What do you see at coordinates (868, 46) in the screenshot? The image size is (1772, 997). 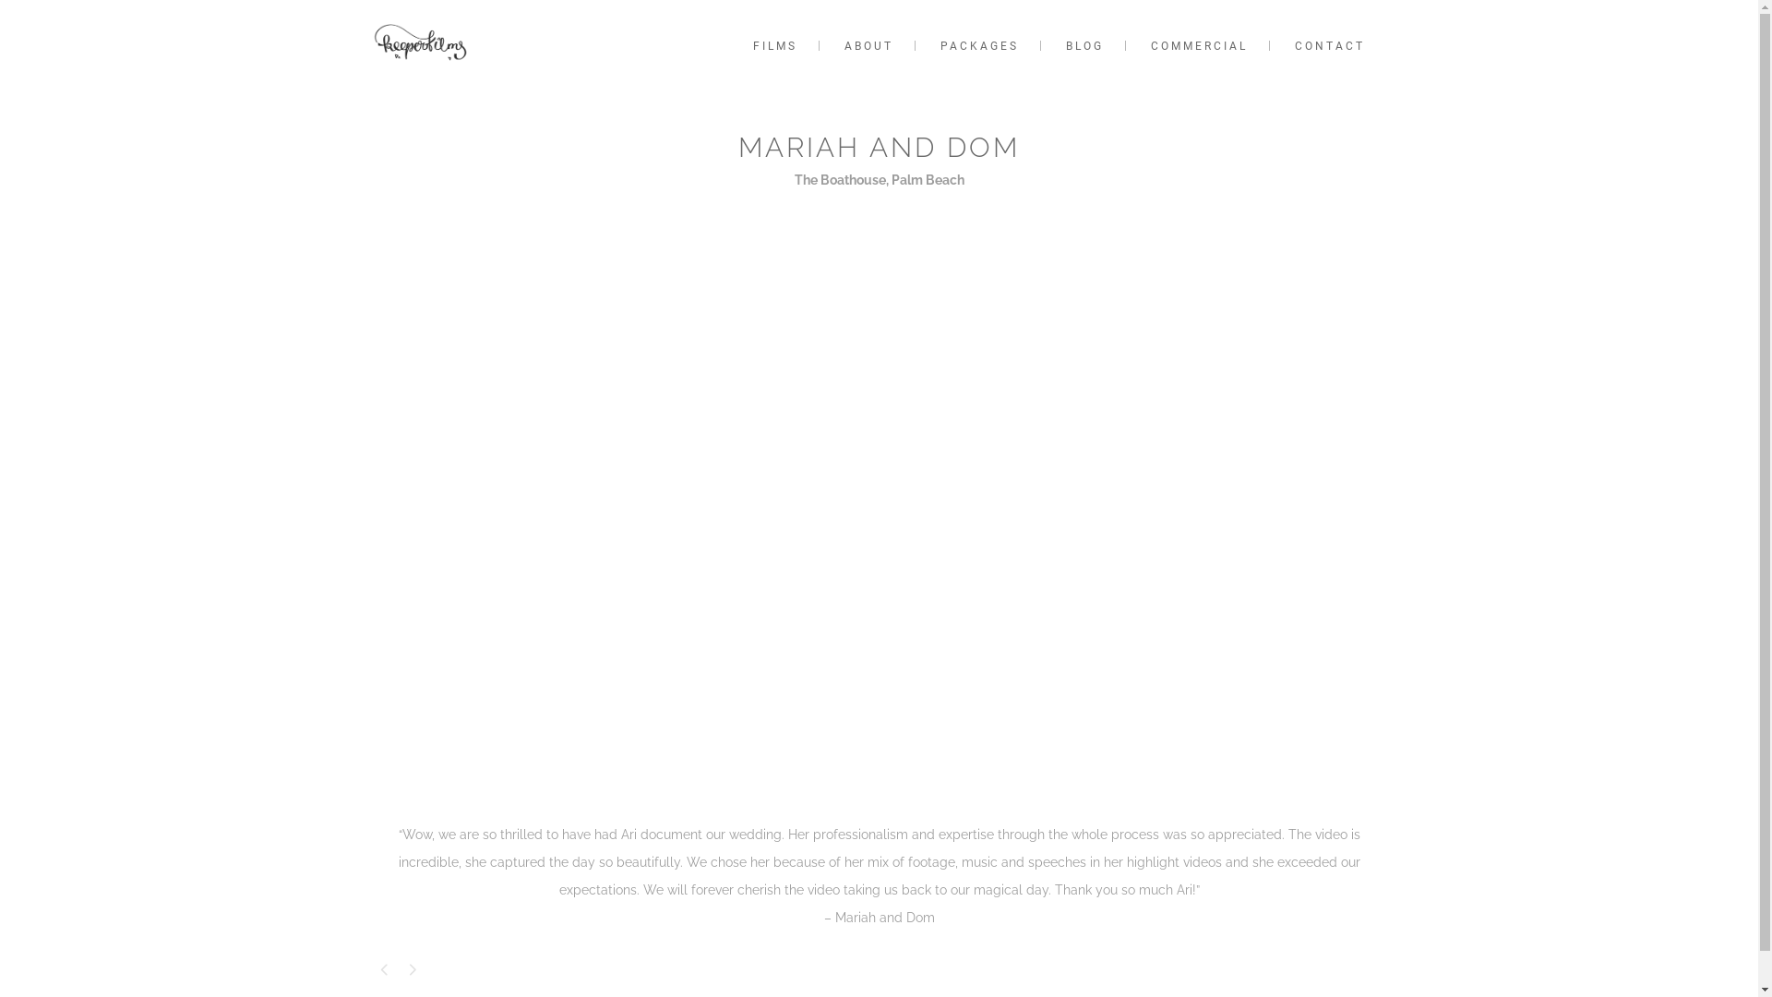 I see `ABOUT` at bounding box center [868, 46].